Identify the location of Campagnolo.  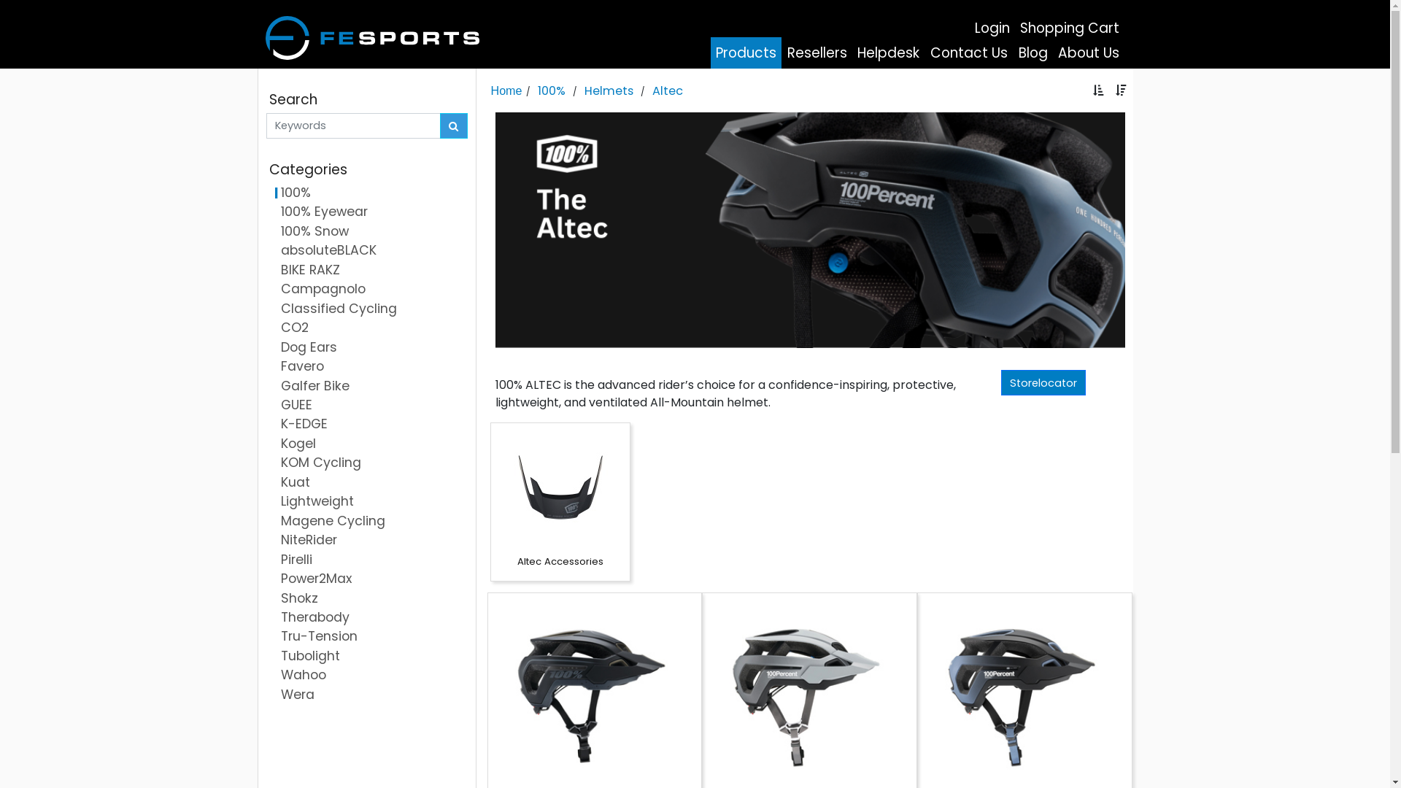
(366, 290).